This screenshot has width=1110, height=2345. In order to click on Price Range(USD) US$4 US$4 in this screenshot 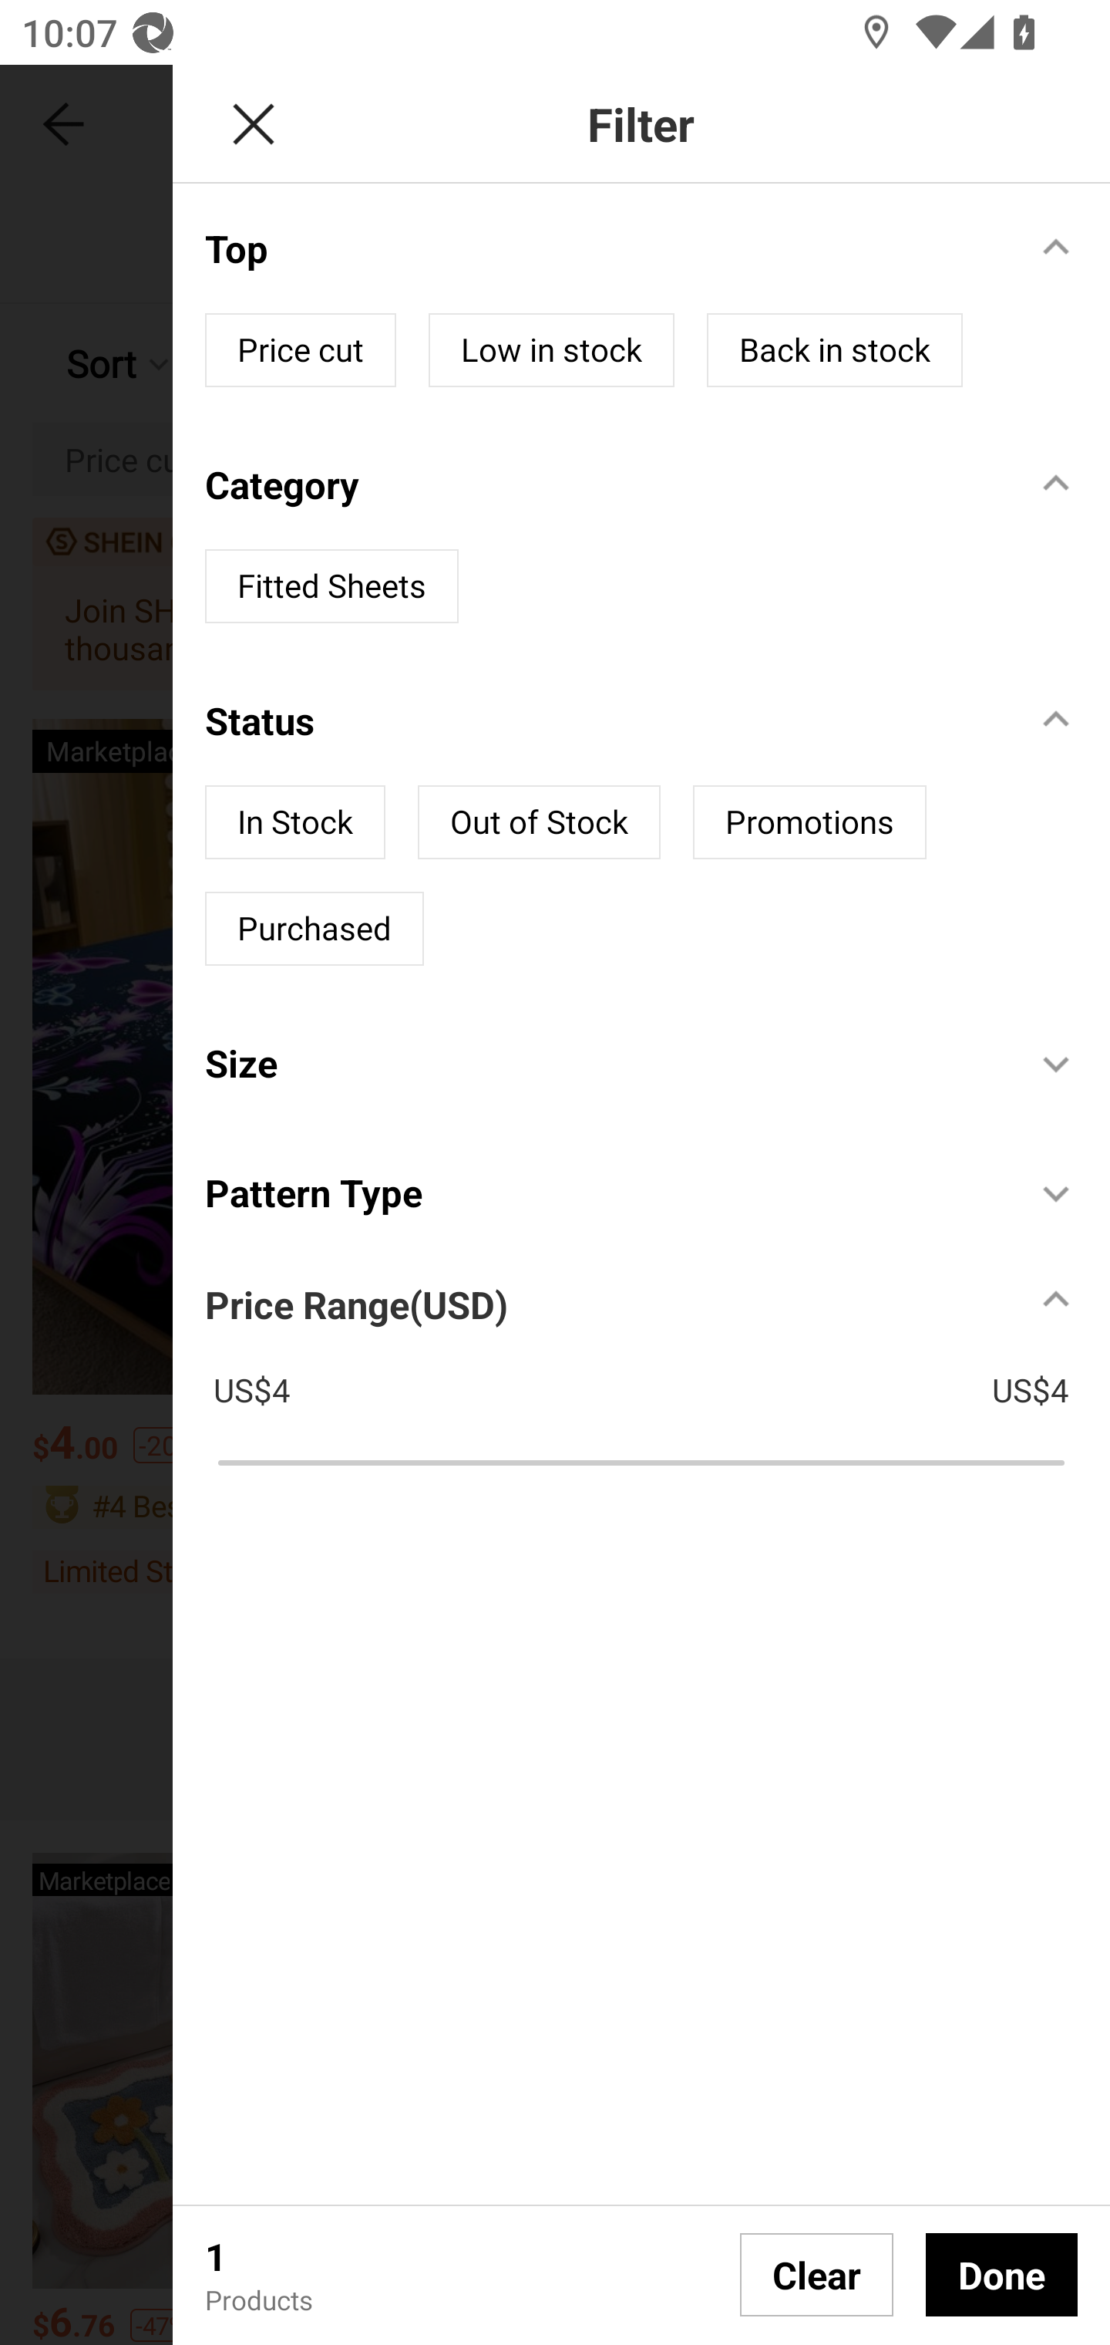, I will do `click(658, 1372)`.